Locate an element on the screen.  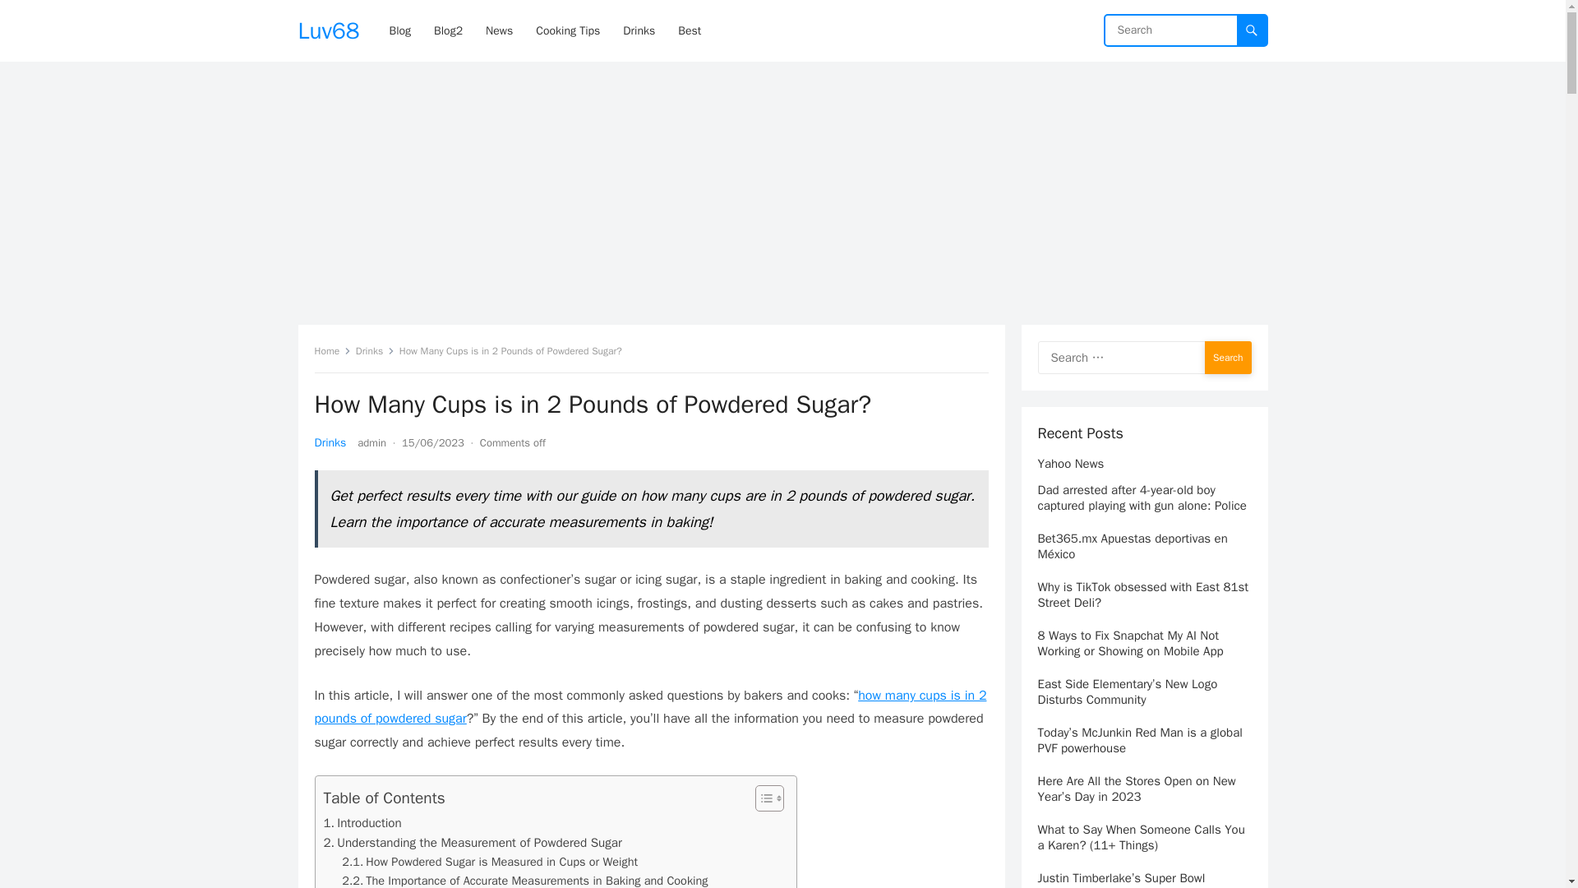
Search is located at coordinates (1228, 357).